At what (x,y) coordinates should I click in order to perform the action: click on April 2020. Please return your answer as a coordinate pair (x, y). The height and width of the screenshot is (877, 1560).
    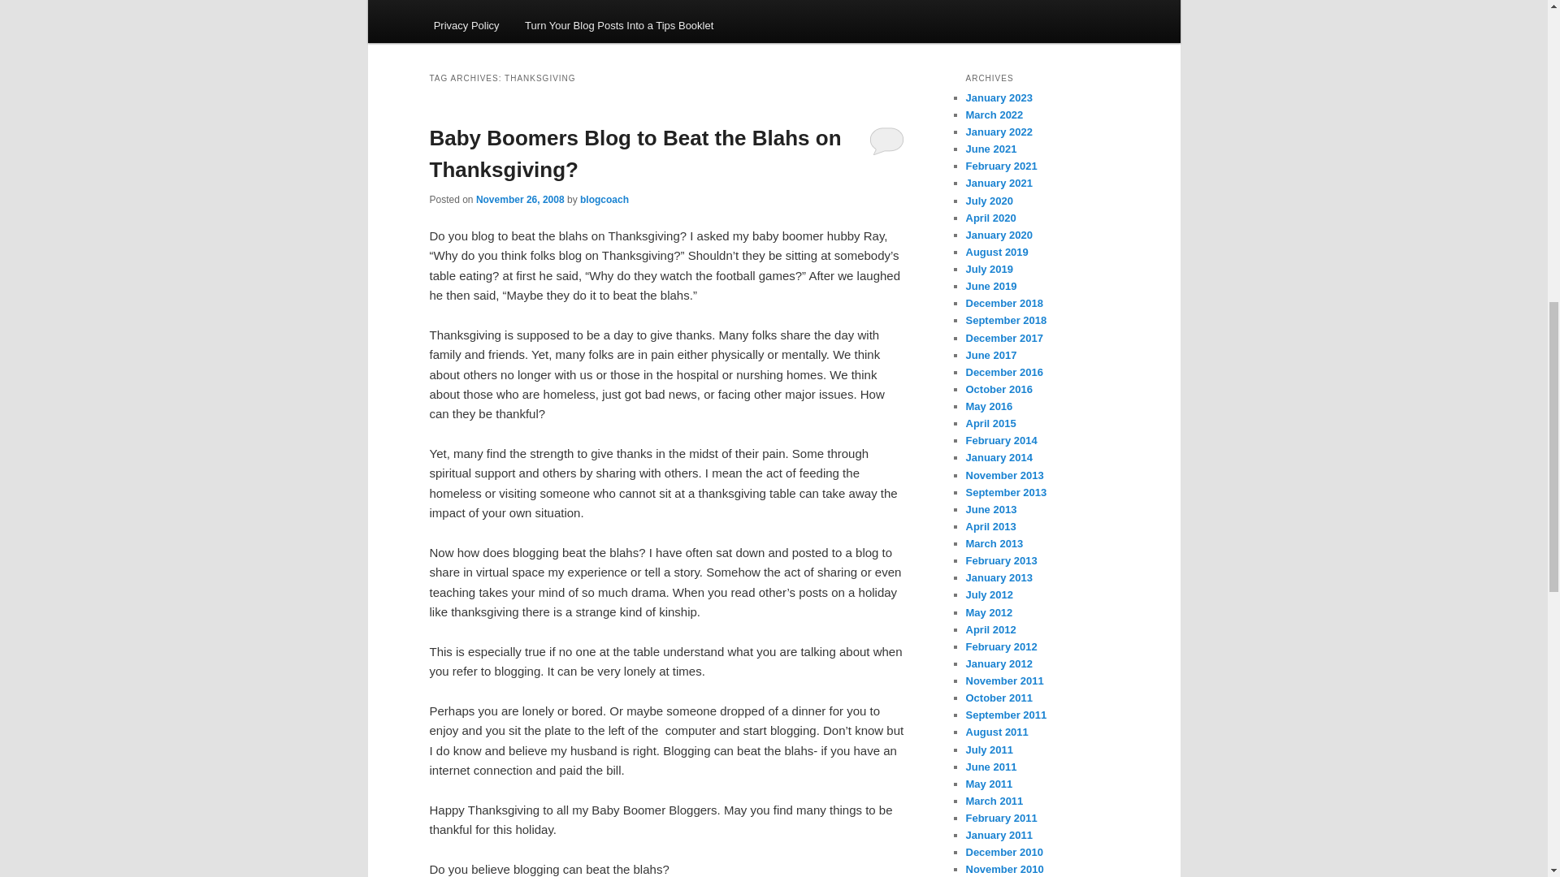
    Looking at the image, I should click on (990, 218).